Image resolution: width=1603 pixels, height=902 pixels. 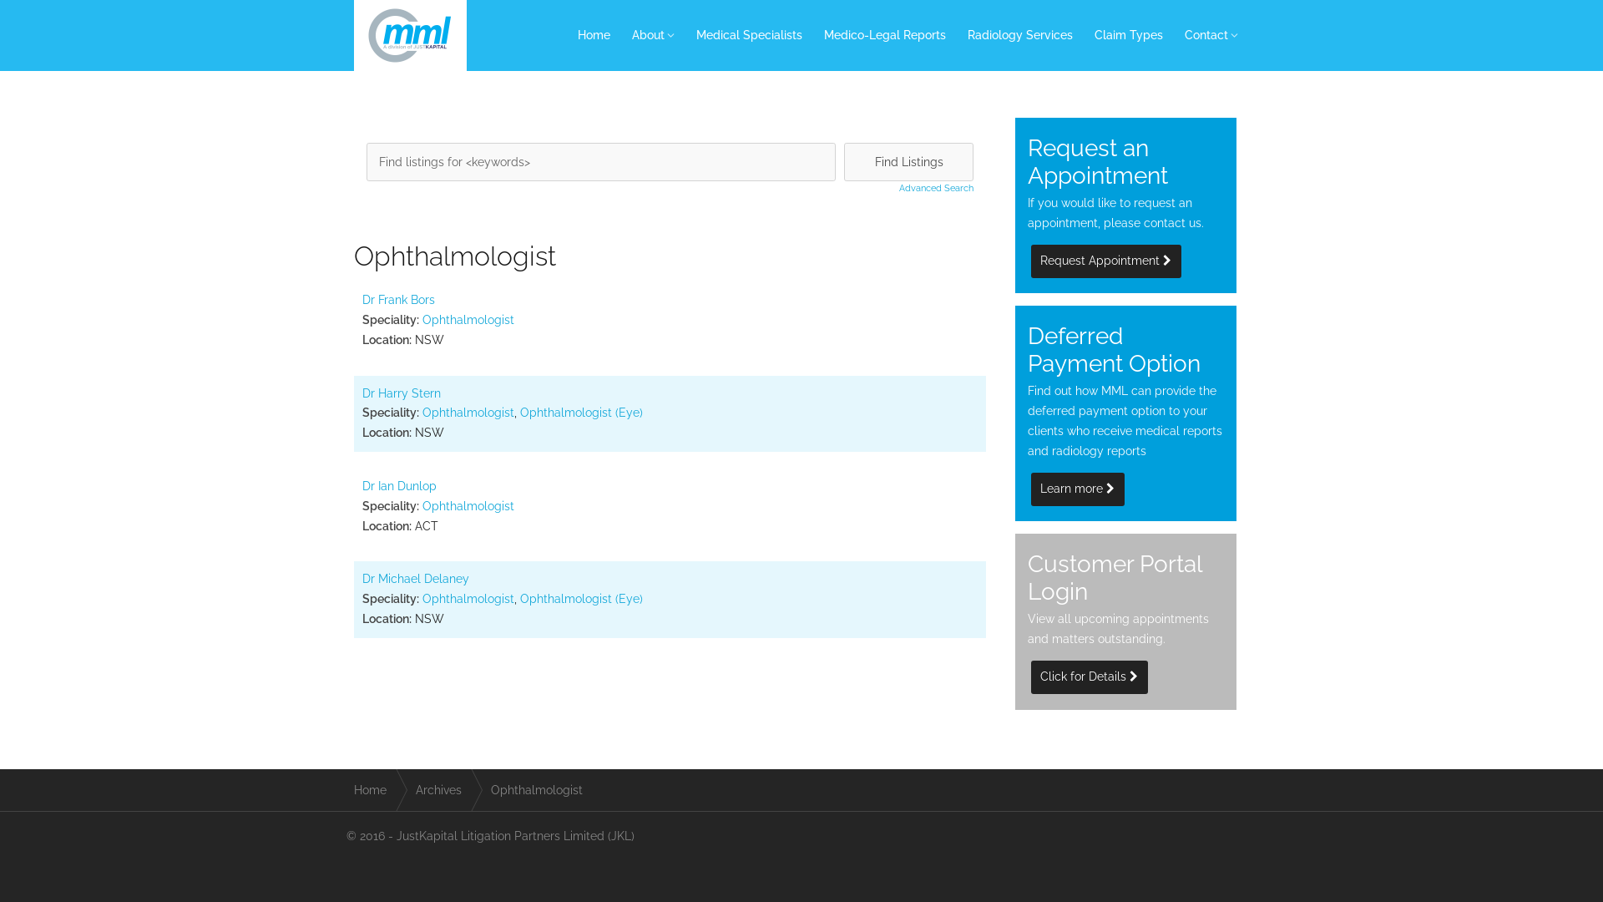 What do you see at coordinates (468, 599) in the screenshot?
I see `Ophthalmologist` at bounding box center [468, 599].